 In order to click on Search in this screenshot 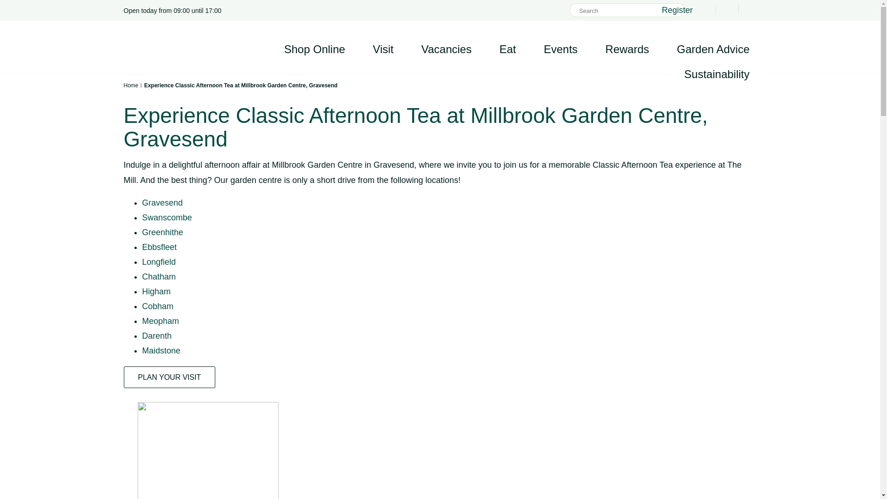, I will do `click(669, 10)`.